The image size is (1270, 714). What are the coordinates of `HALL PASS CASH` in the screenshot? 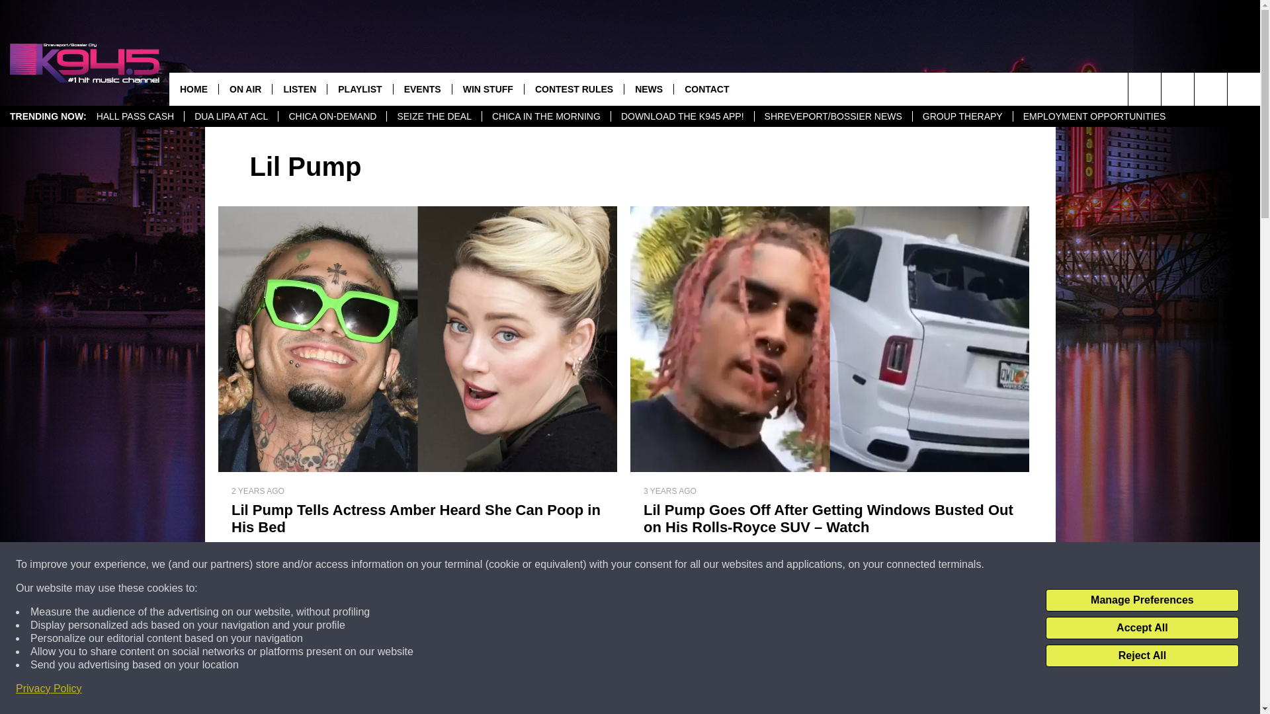 It's located at (135, 116).